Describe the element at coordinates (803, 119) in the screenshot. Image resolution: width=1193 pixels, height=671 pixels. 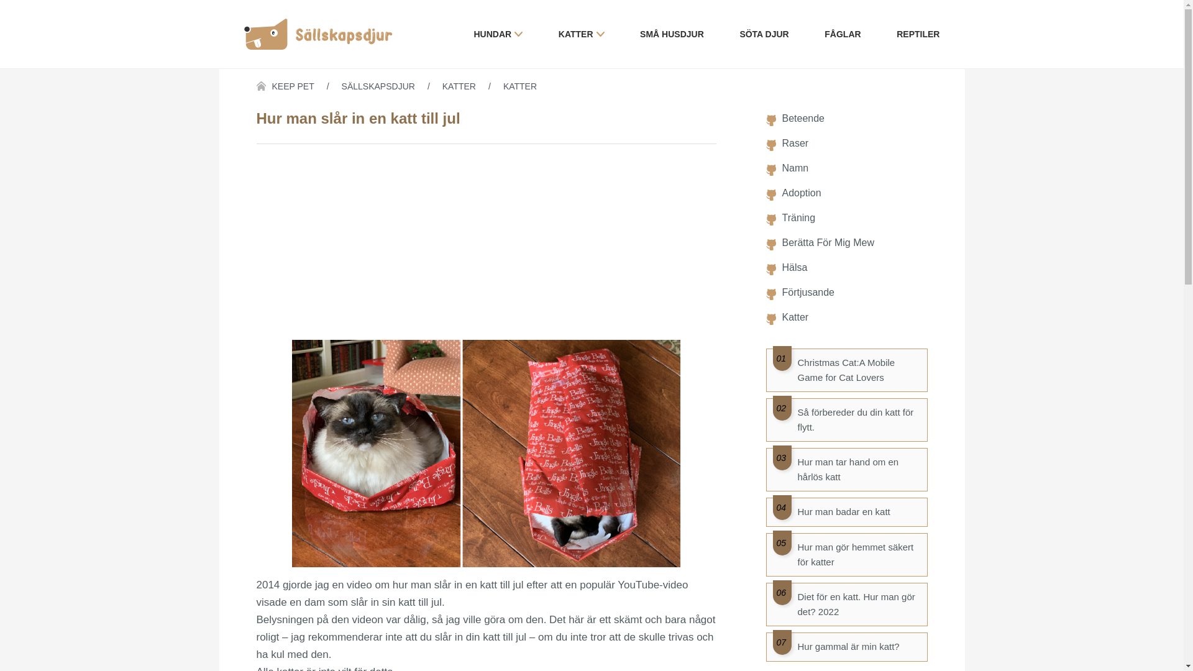
I see `Beteende` at that location.